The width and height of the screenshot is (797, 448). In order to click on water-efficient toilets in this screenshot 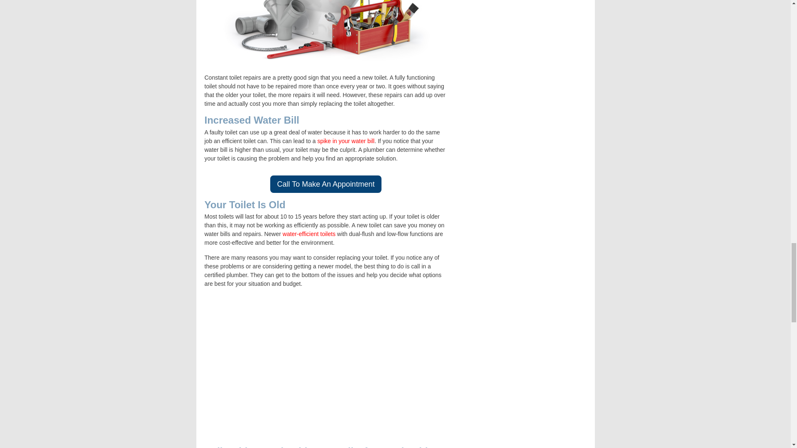, I will do `click(309, 234)`.